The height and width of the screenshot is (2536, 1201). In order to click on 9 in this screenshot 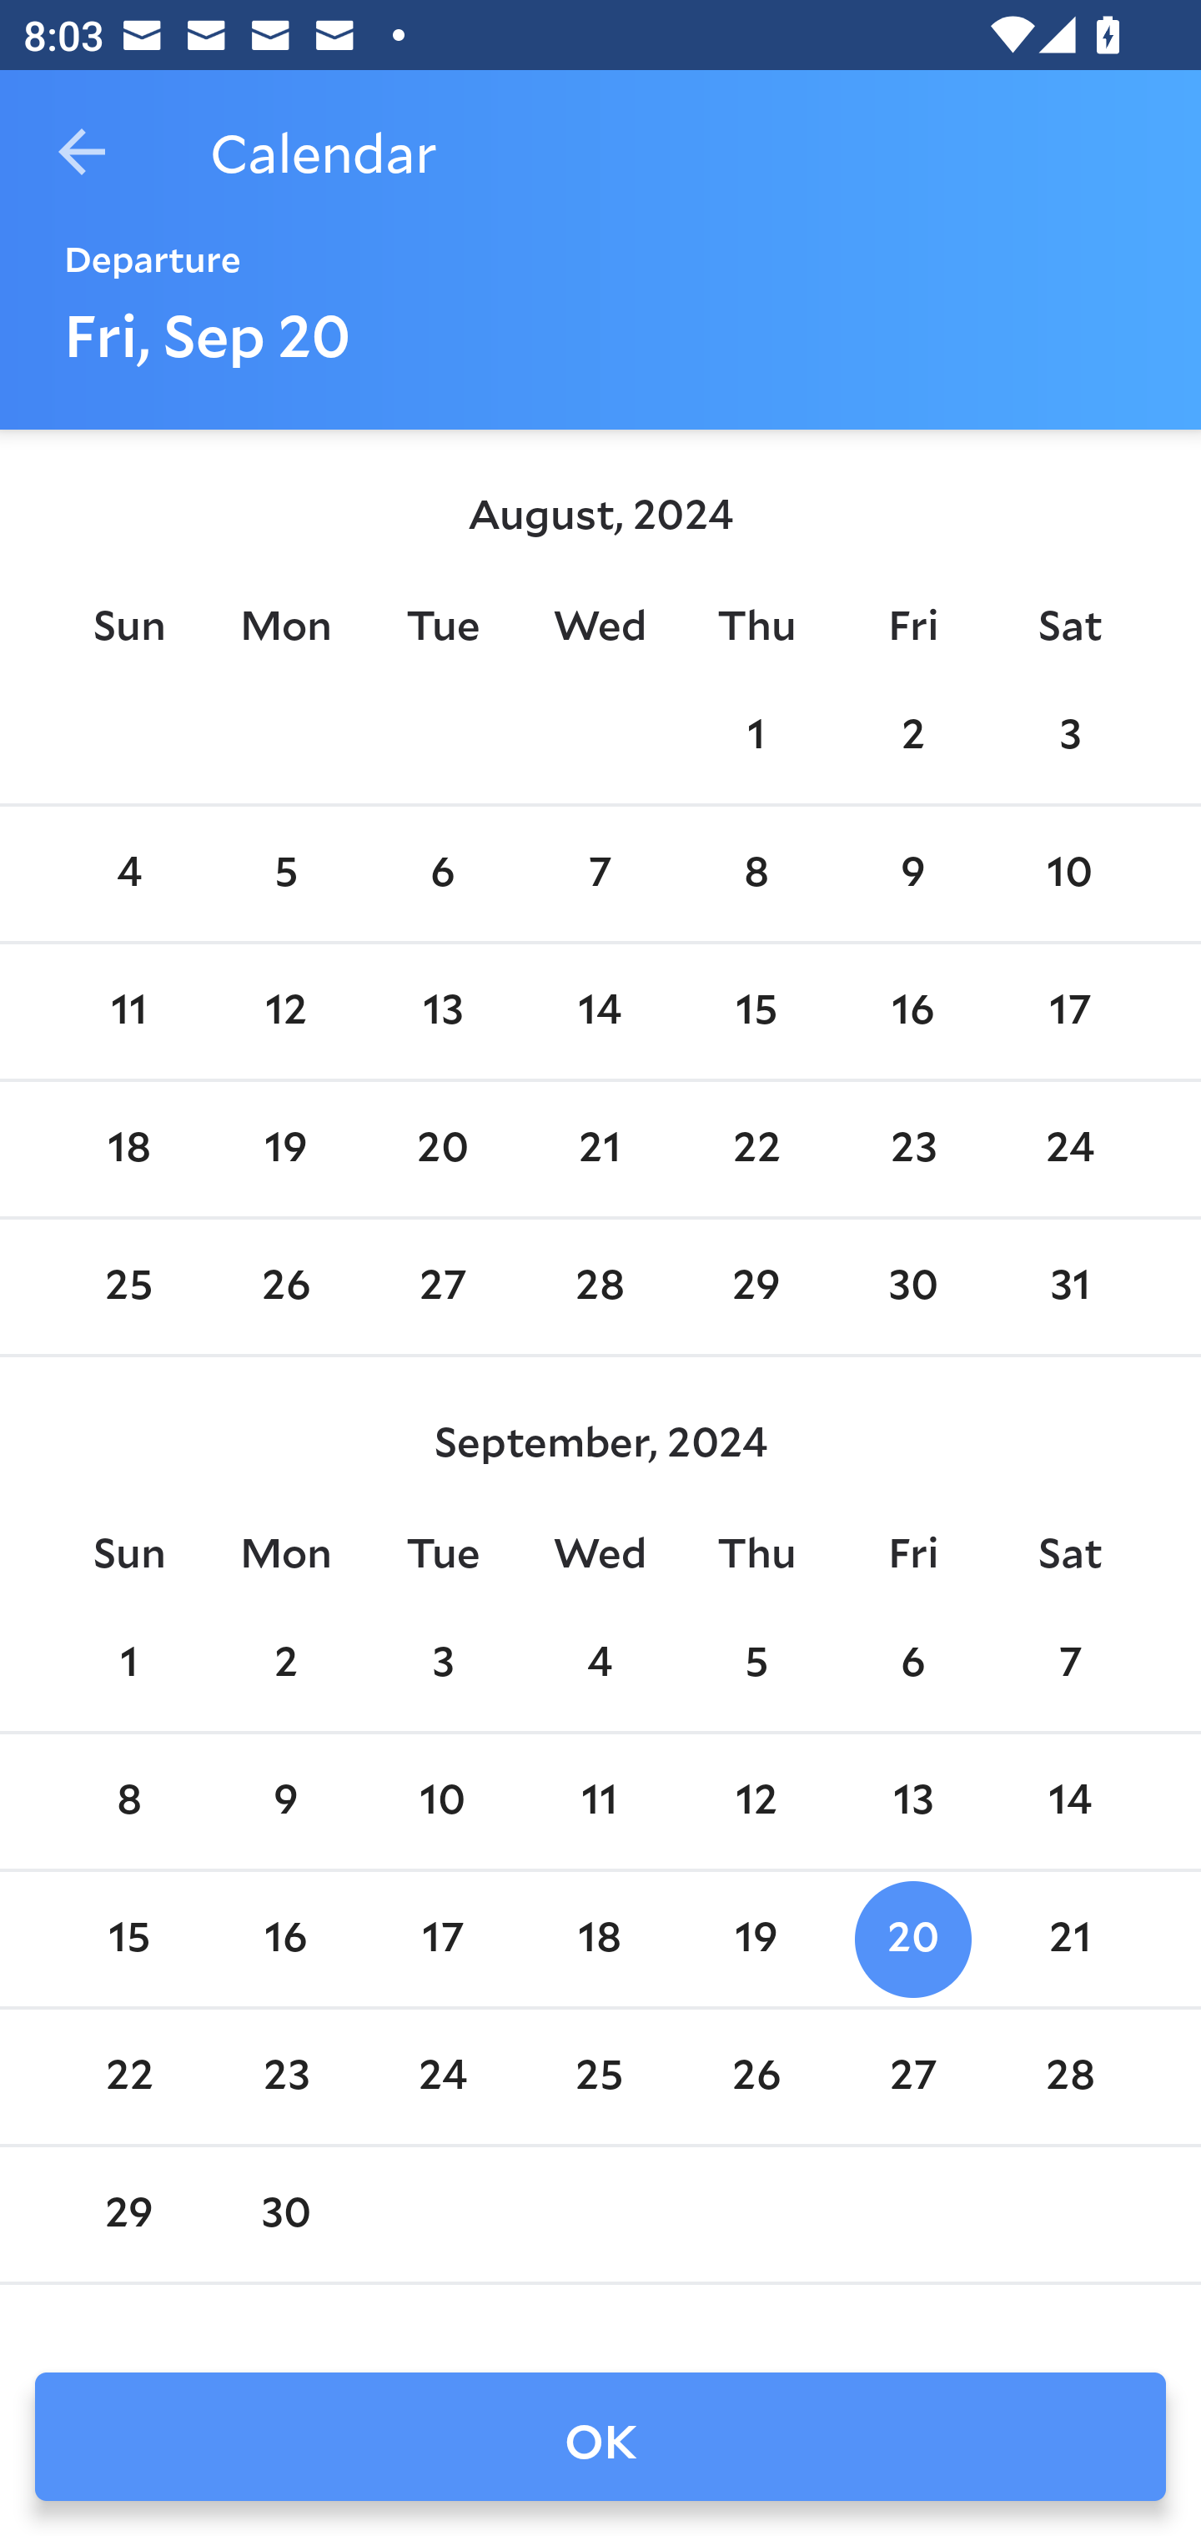, I will do `click(912, 874)`.